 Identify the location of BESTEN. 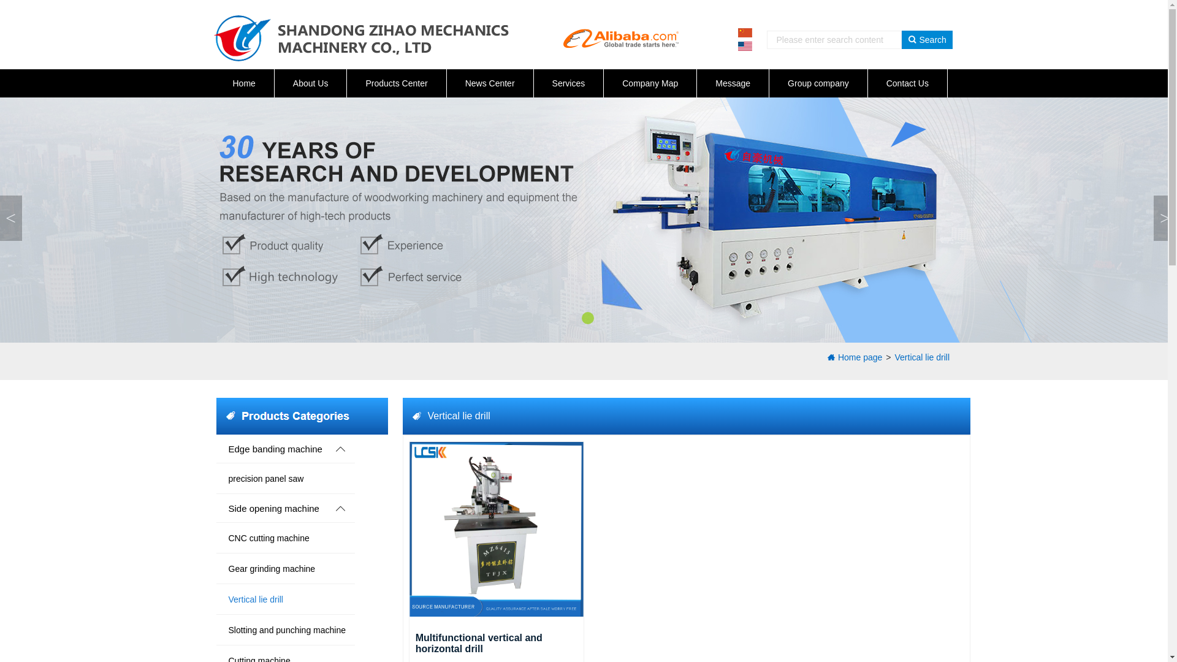
(360, 38).